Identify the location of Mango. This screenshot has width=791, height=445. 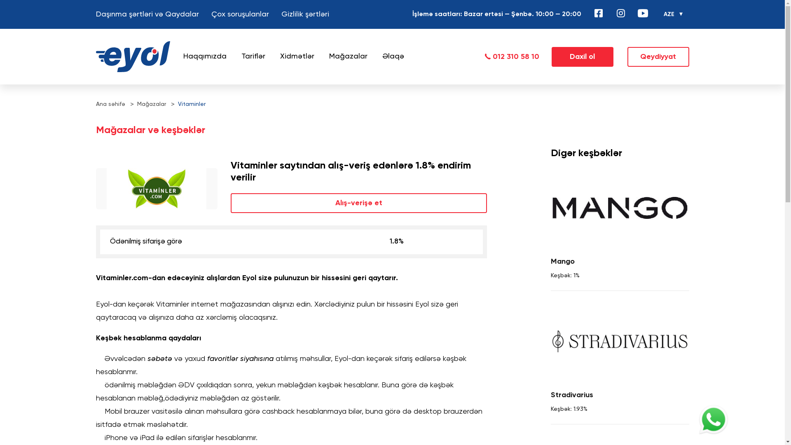
(620, 208).